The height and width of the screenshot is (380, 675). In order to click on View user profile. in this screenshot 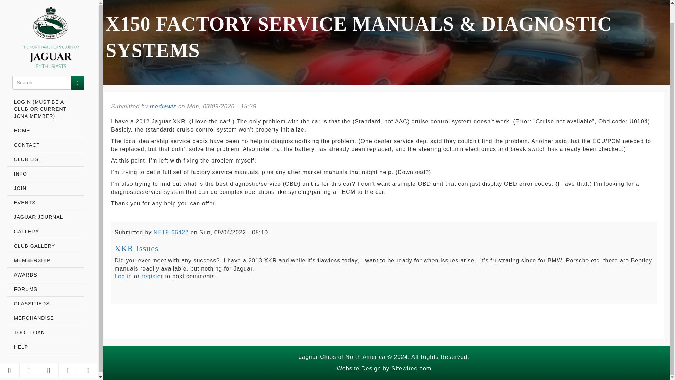, I will do `click(171, 232)`.